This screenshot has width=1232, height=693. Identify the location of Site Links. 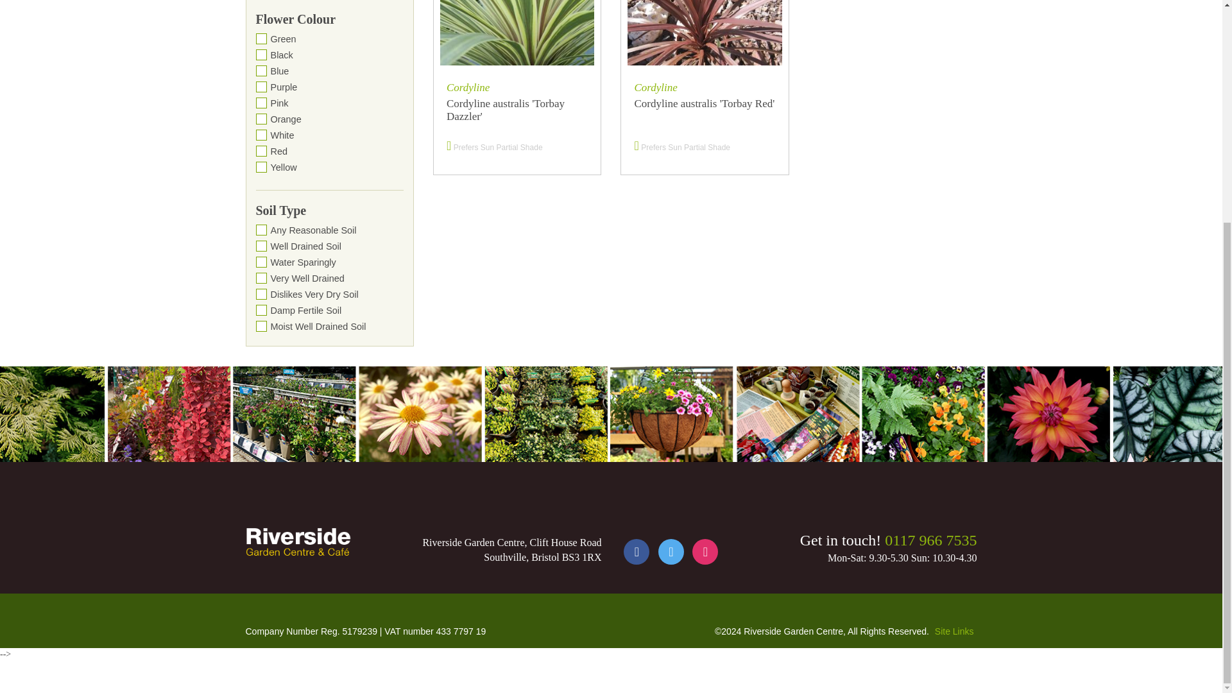
(955, 631).